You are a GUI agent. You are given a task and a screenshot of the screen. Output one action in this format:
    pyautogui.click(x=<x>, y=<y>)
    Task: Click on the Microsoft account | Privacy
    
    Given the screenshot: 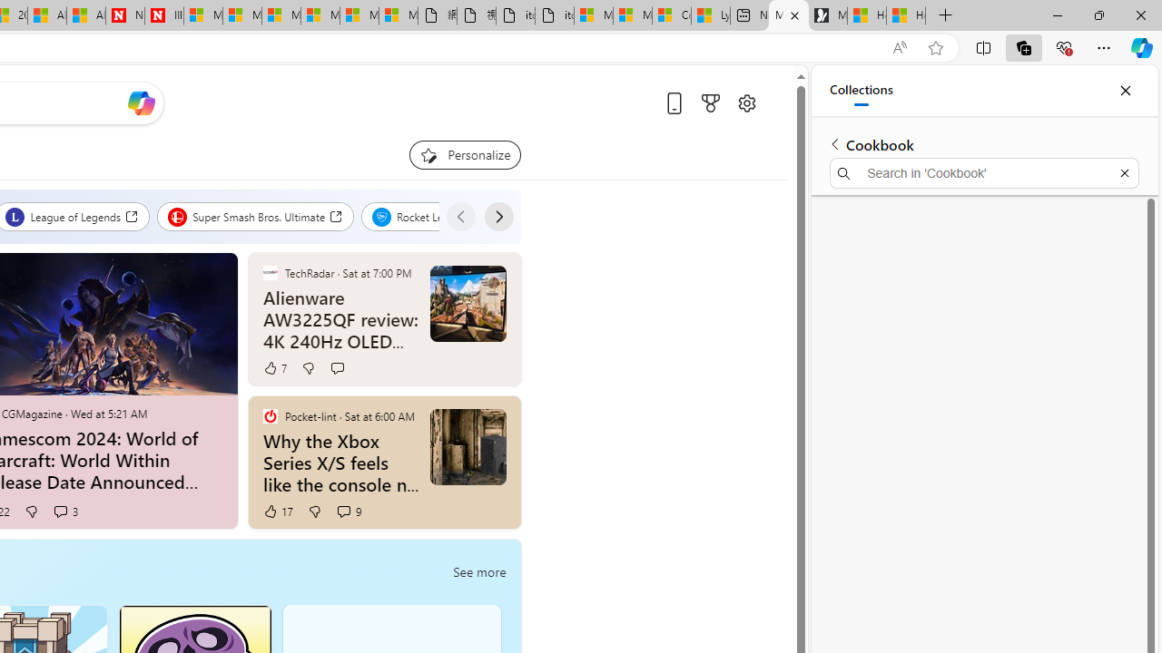 What is the action you would take?
    pyautogui.click(x=632, y=16)
    